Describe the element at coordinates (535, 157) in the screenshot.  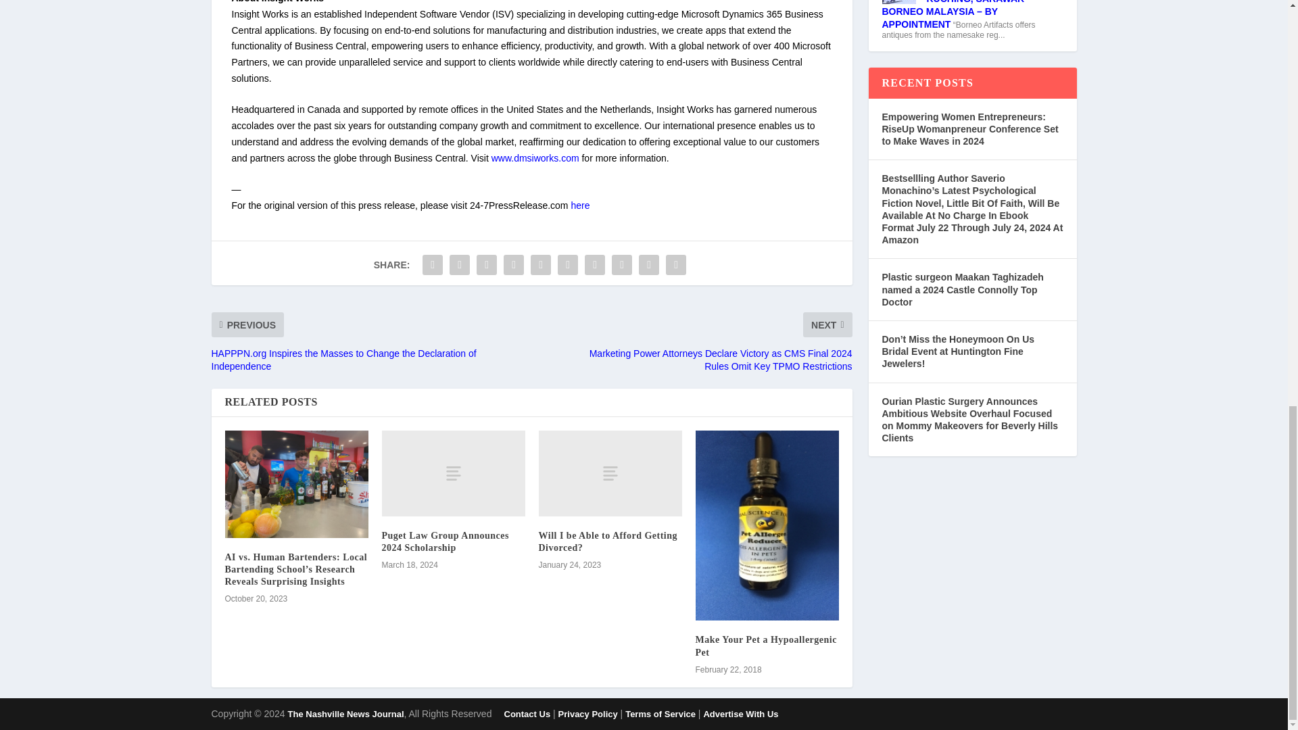
I see `www.dmsiworks.com` at that location.